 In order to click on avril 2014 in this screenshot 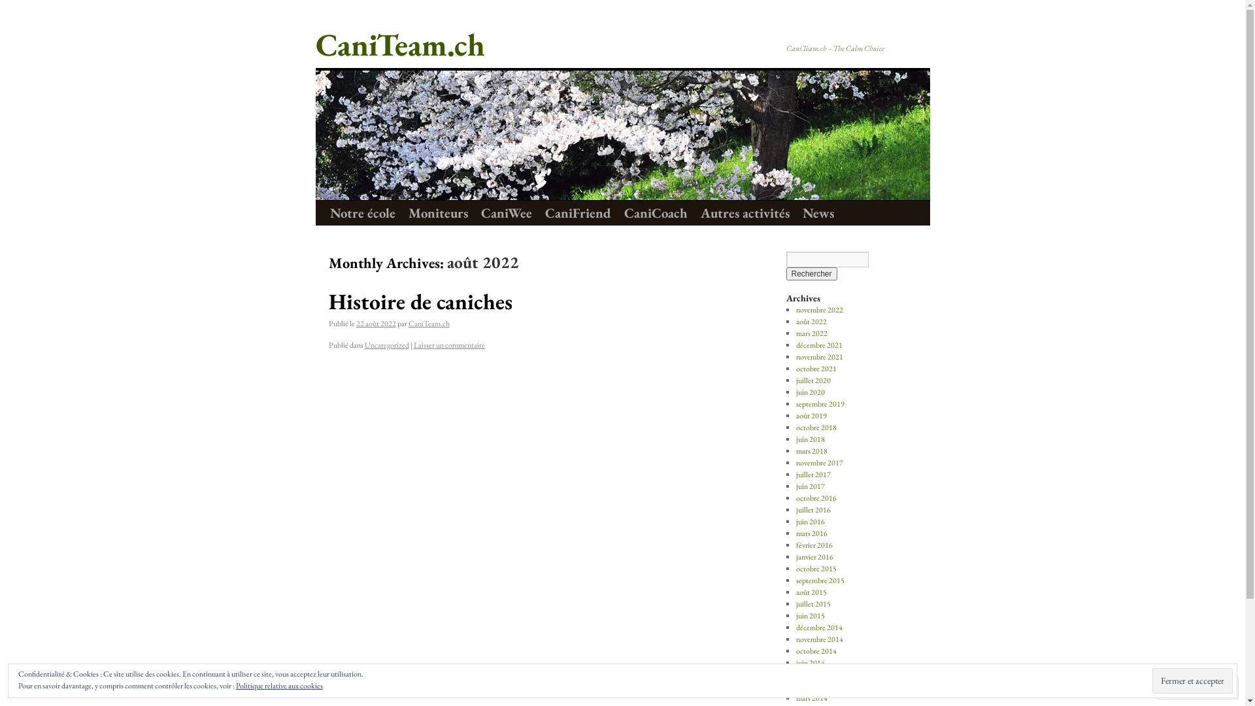, I will do `click(811, 686)`.